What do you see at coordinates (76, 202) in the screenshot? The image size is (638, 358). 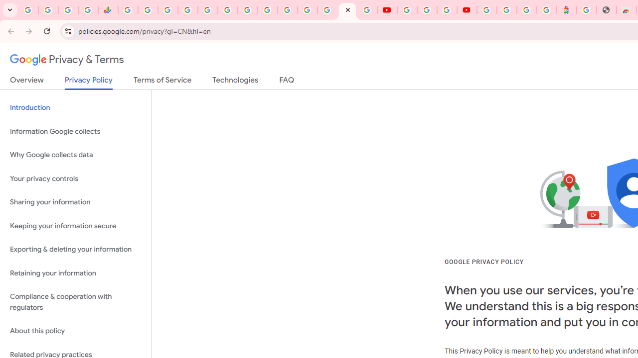 I see `Sharing your information` at bounding box center [76, 202].